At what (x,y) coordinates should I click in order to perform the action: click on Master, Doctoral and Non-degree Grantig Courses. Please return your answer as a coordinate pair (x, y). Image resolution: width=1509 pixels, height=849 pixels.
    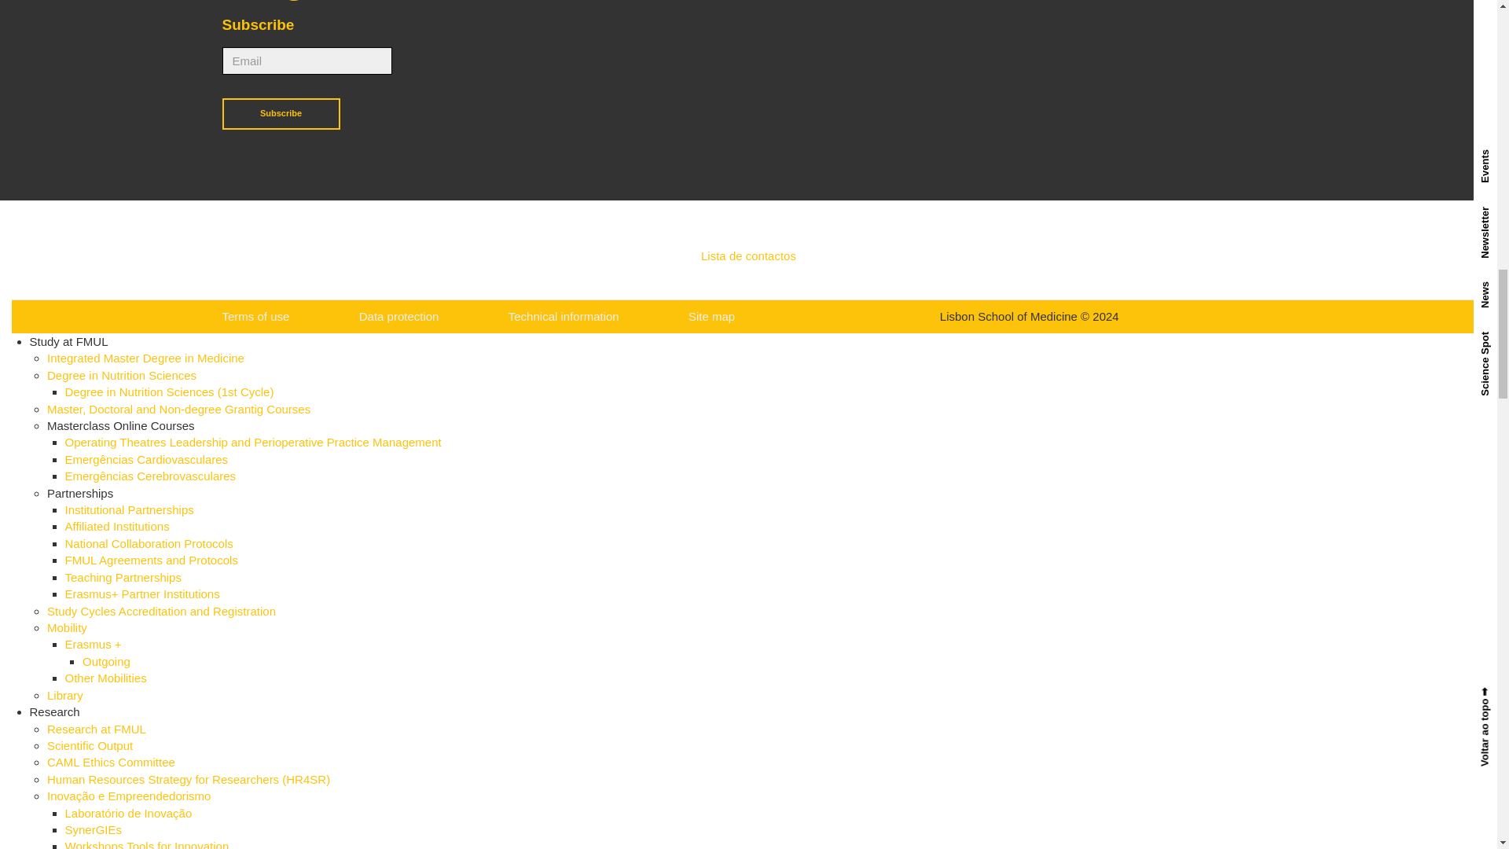
    Looking at the image, I should click on (178, 409).